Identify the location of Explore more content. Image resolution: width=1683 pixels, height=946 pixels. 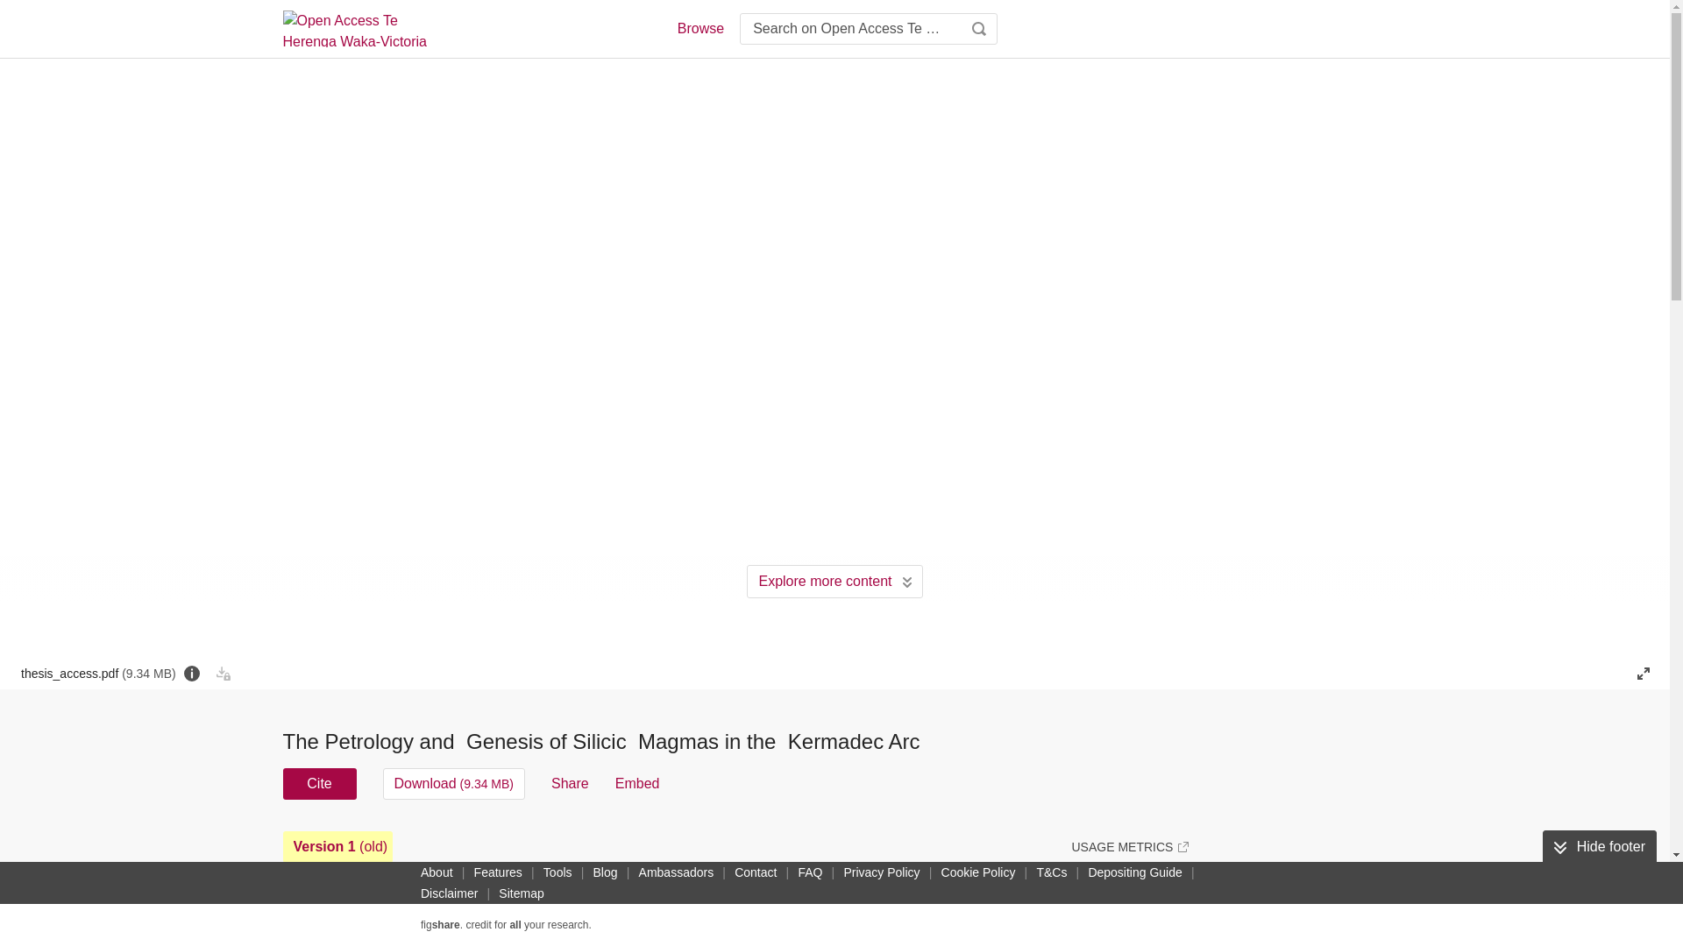
(834, 581).